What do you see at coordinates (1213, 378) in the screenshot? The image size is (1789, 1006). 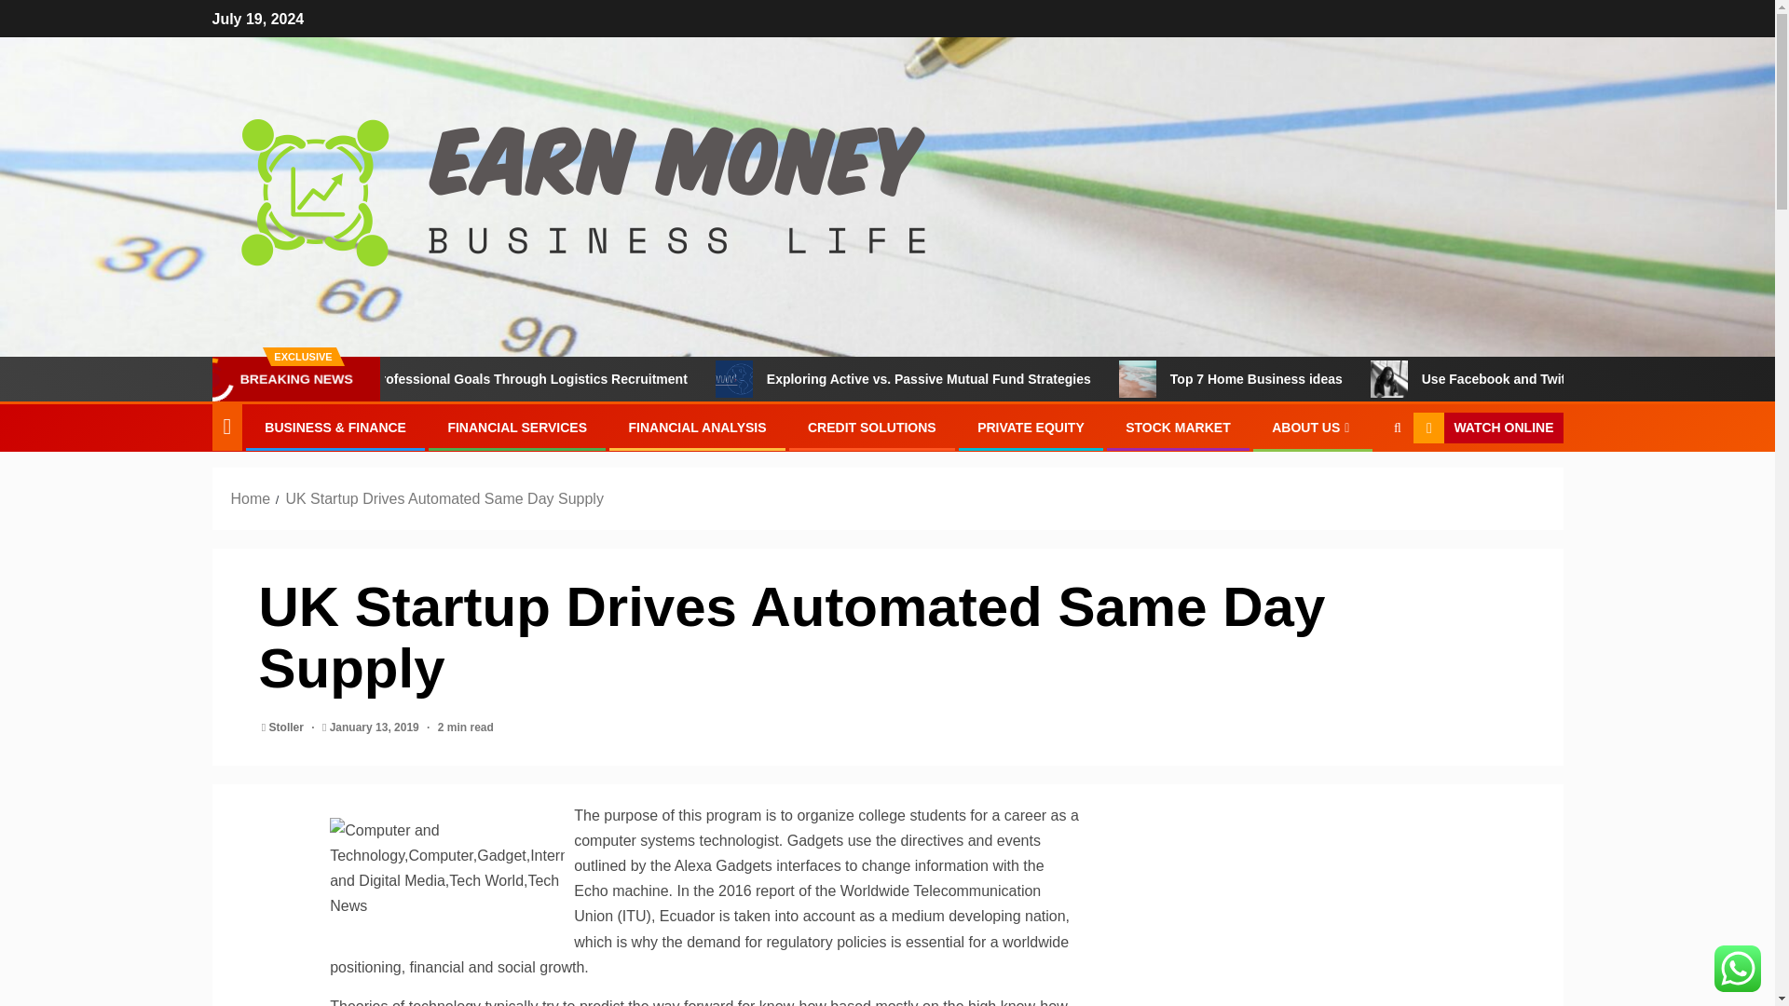 I see `Top 7 Home Business ideas` at bounding box center [1213, 378].